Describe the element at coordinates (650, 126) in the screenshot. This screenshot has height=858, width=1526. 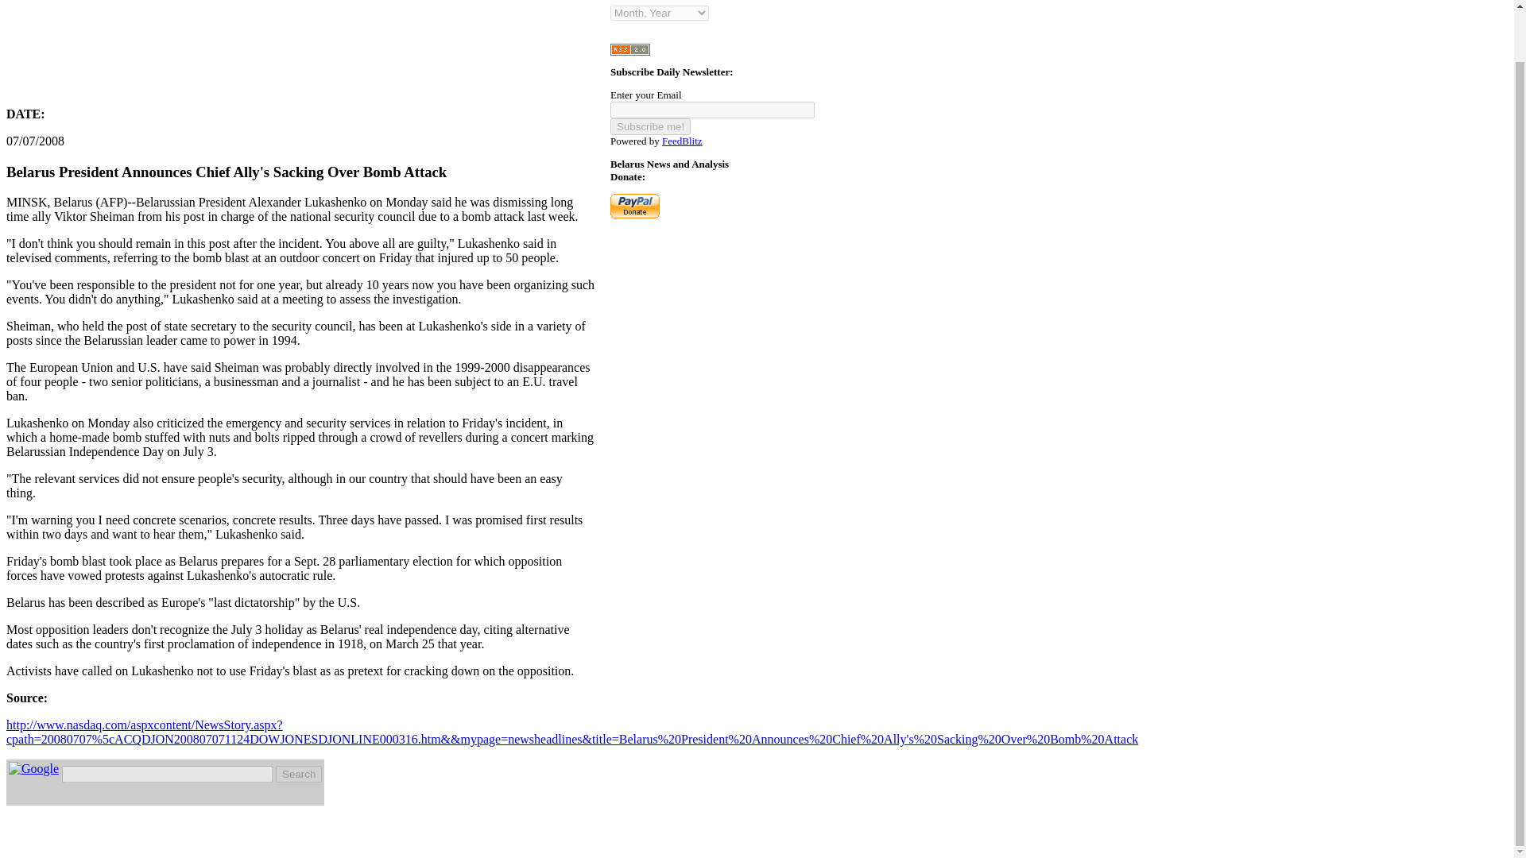
I see `Subscribe me!` at that location.